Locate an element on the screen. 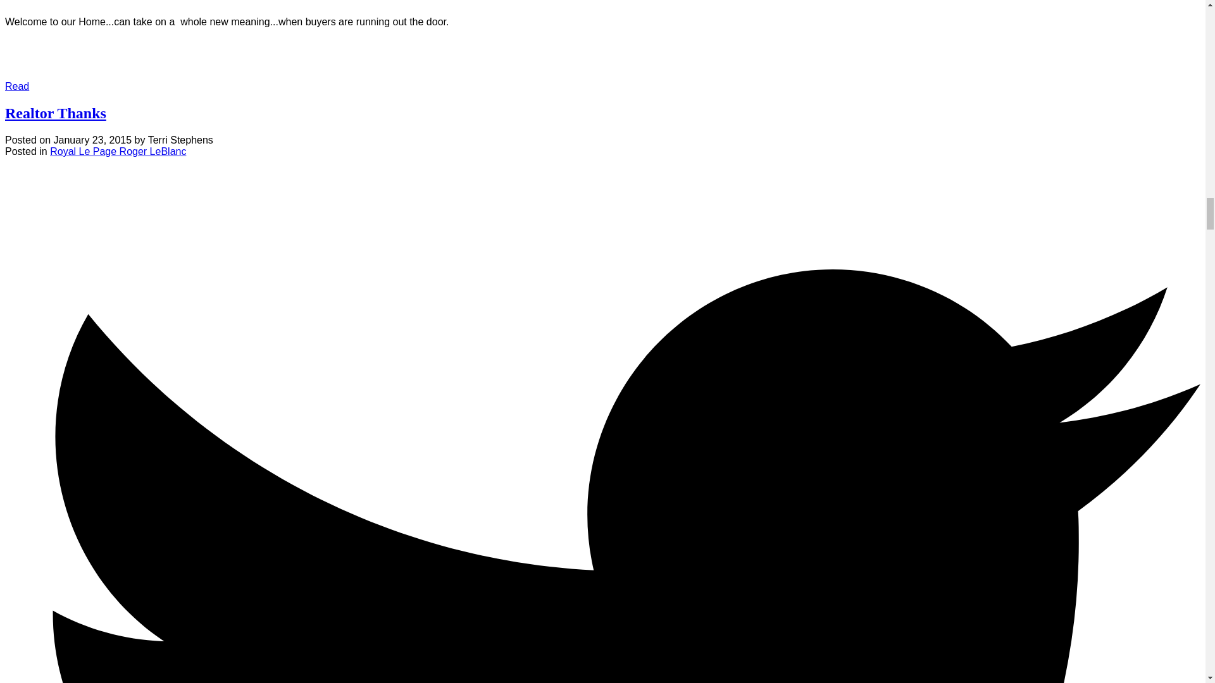 This screenshot has height=683, width=1215. Realtor Thanks is located at coordinates (56, 113).